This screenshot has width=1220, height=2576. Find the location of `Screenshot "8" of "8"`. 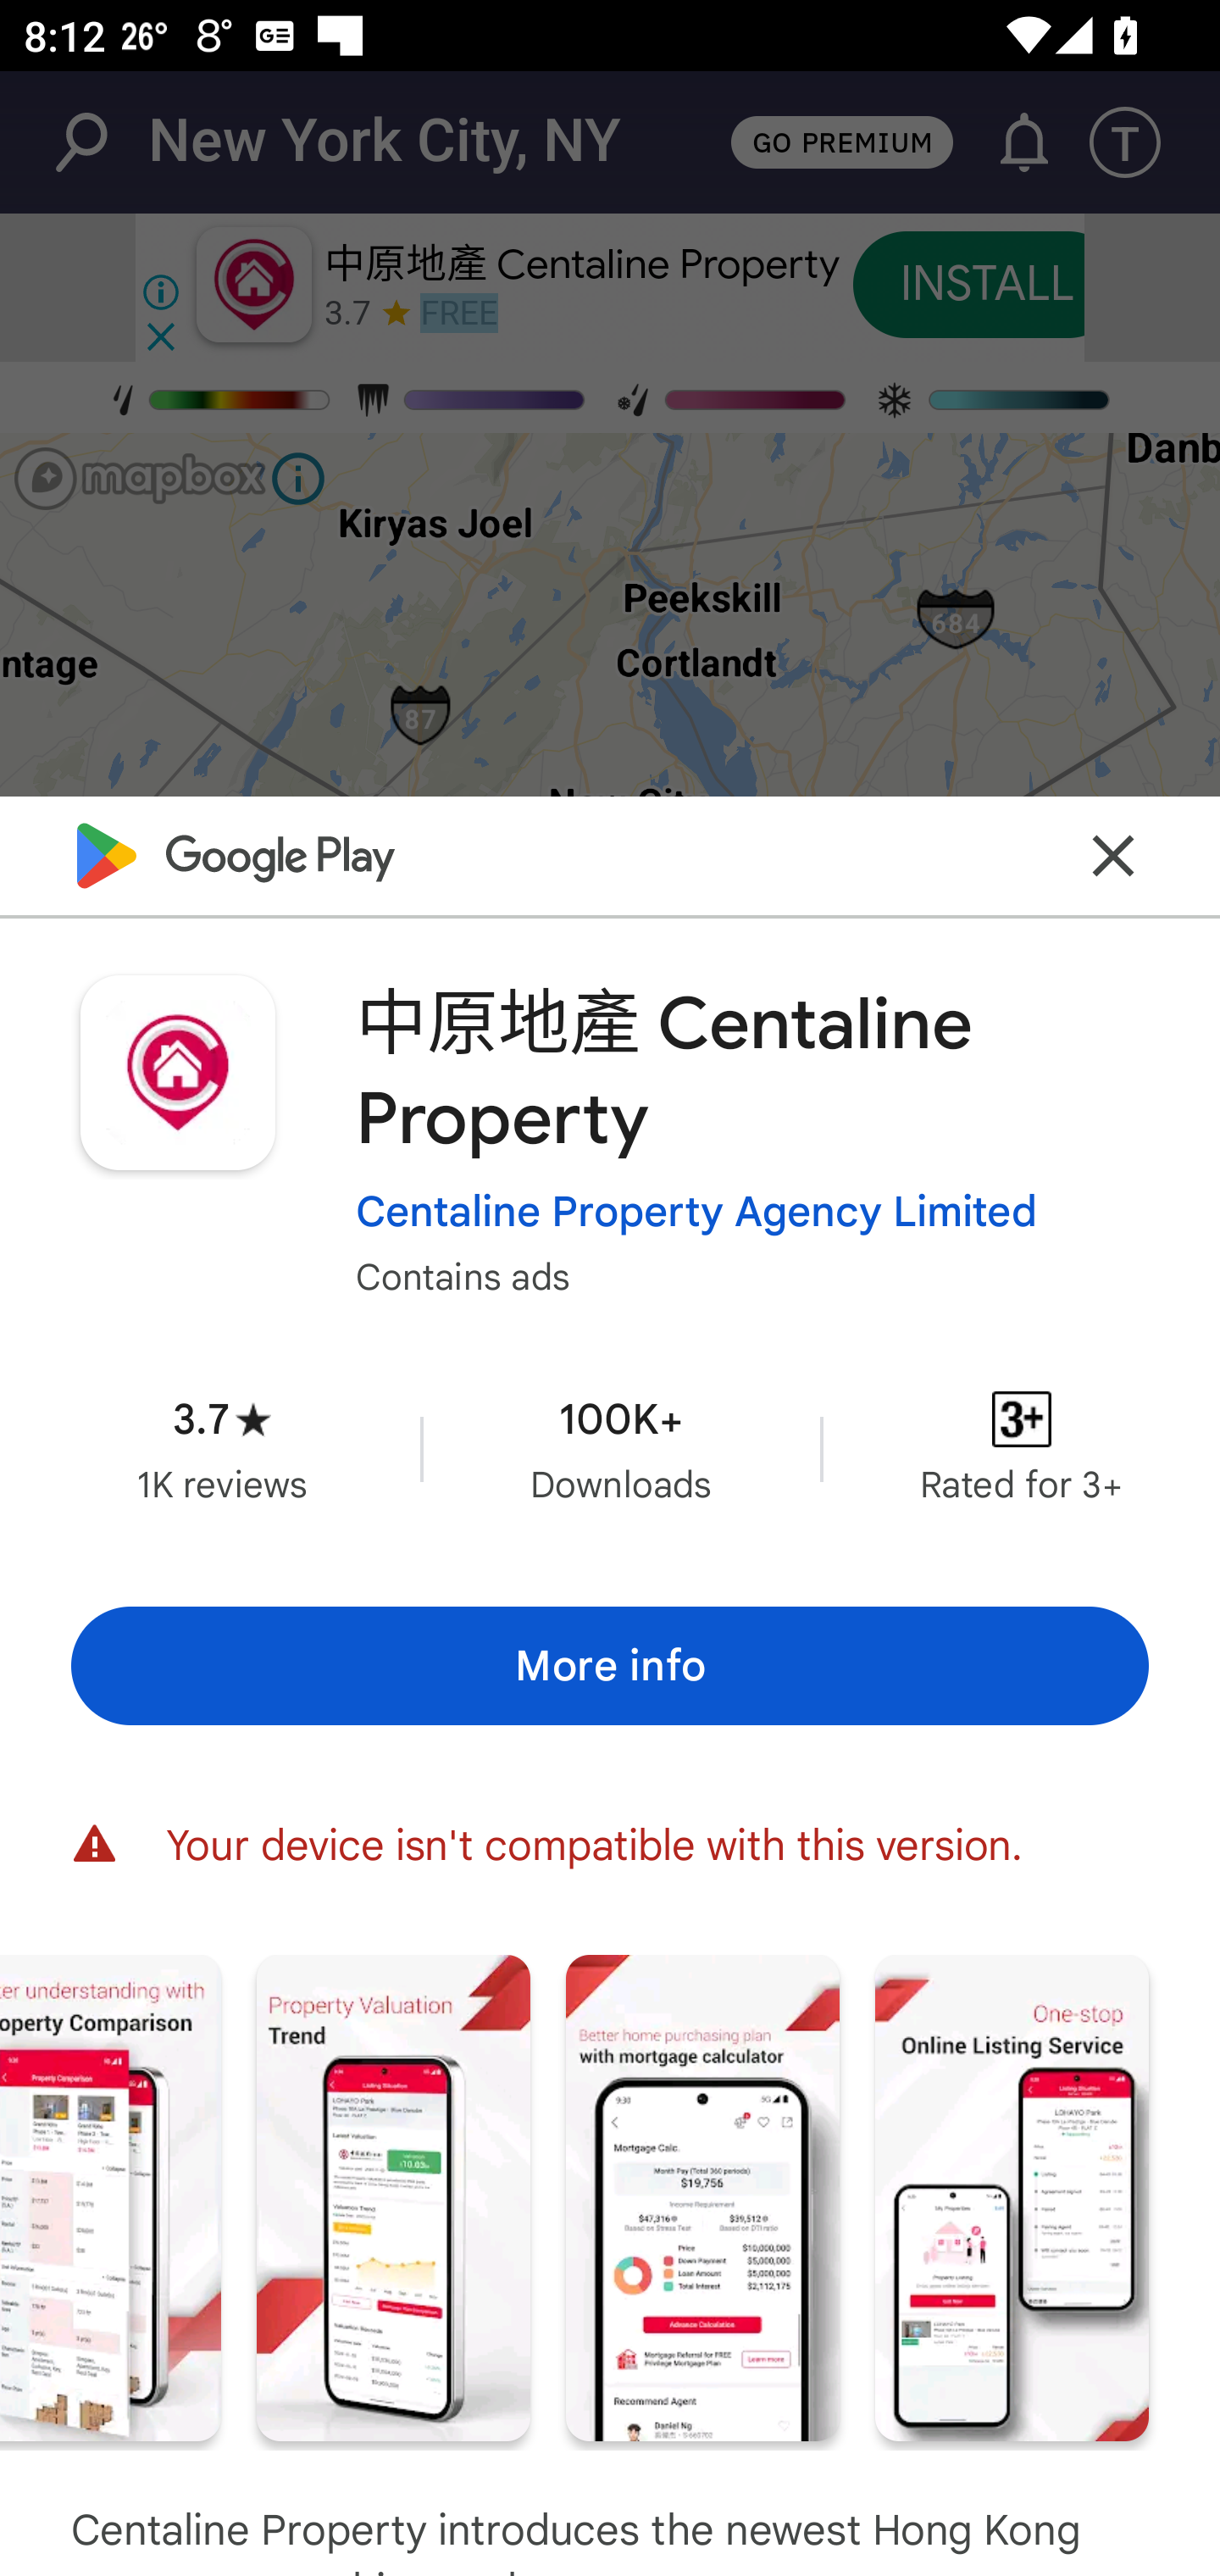

Screenshot "8" of "8" is located at coordinates (1012, 2198).